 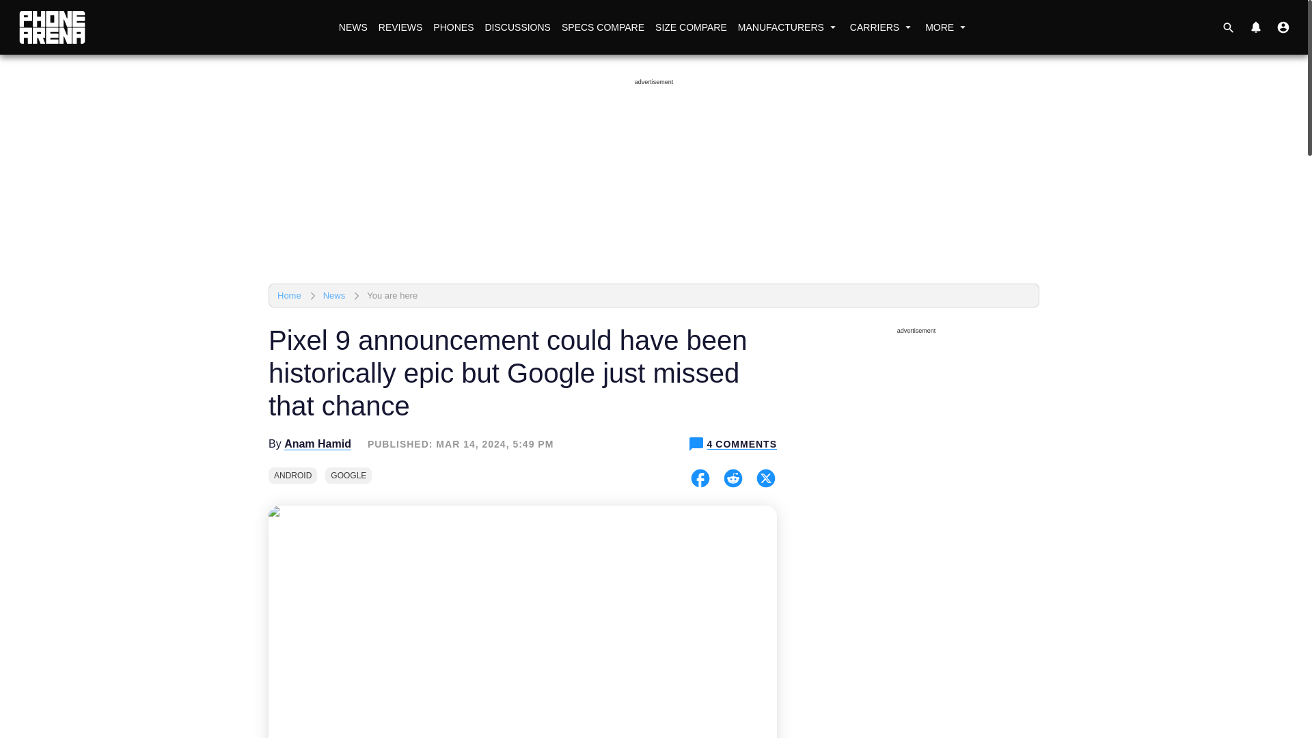 What do you see at coordinates (400, 27) in the screenshot?
I see `REVIEWS` at bounding box center [400, 27].